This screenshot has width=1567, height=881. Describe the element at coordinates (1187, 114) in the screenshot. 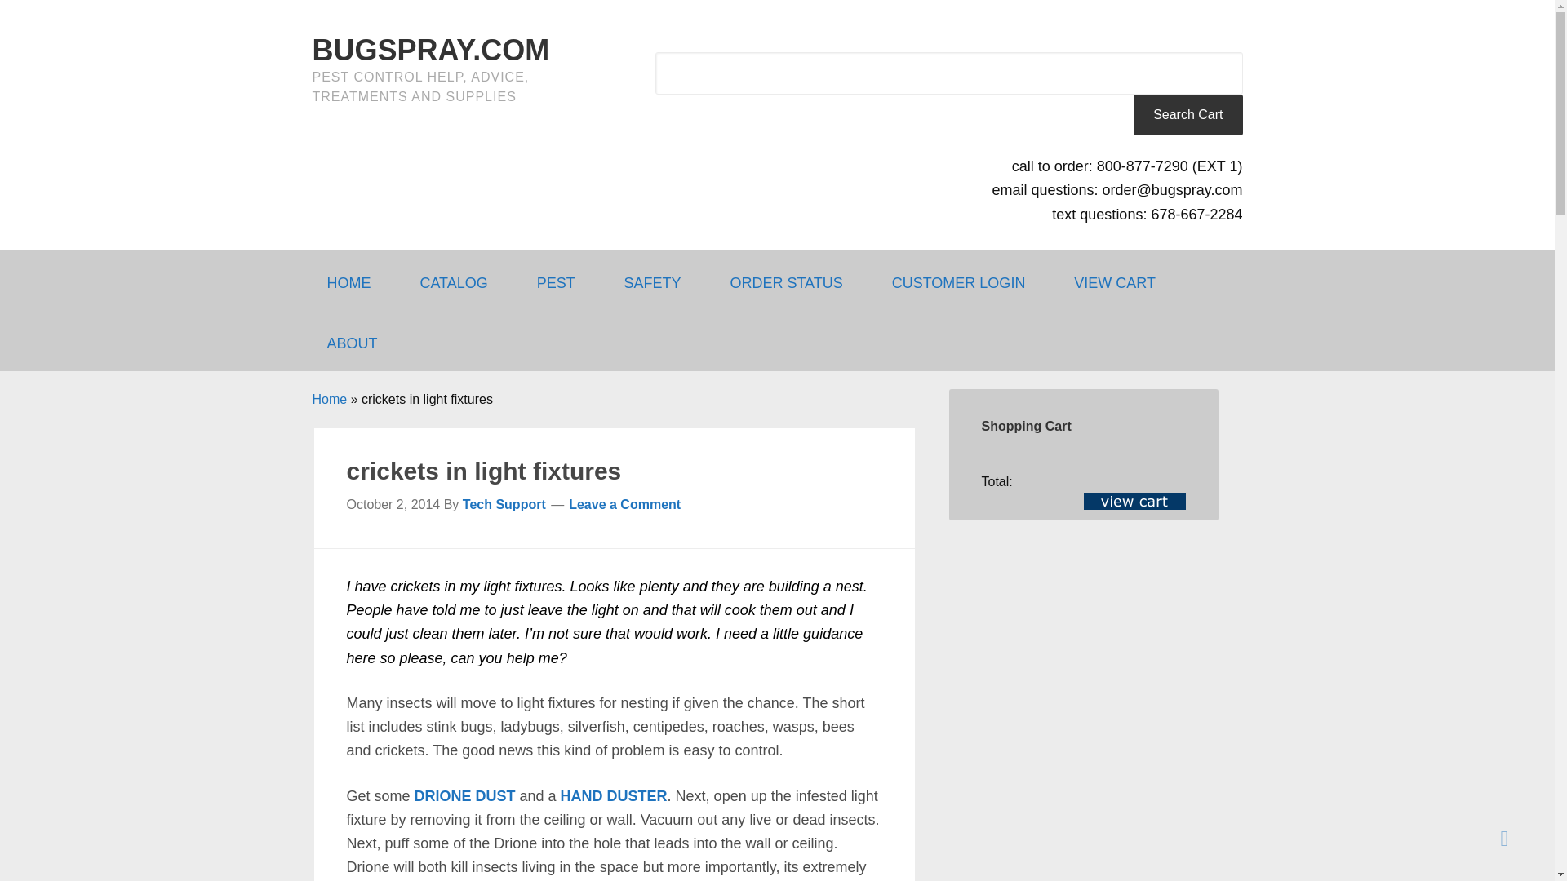

I see `Search Cart` at that location.